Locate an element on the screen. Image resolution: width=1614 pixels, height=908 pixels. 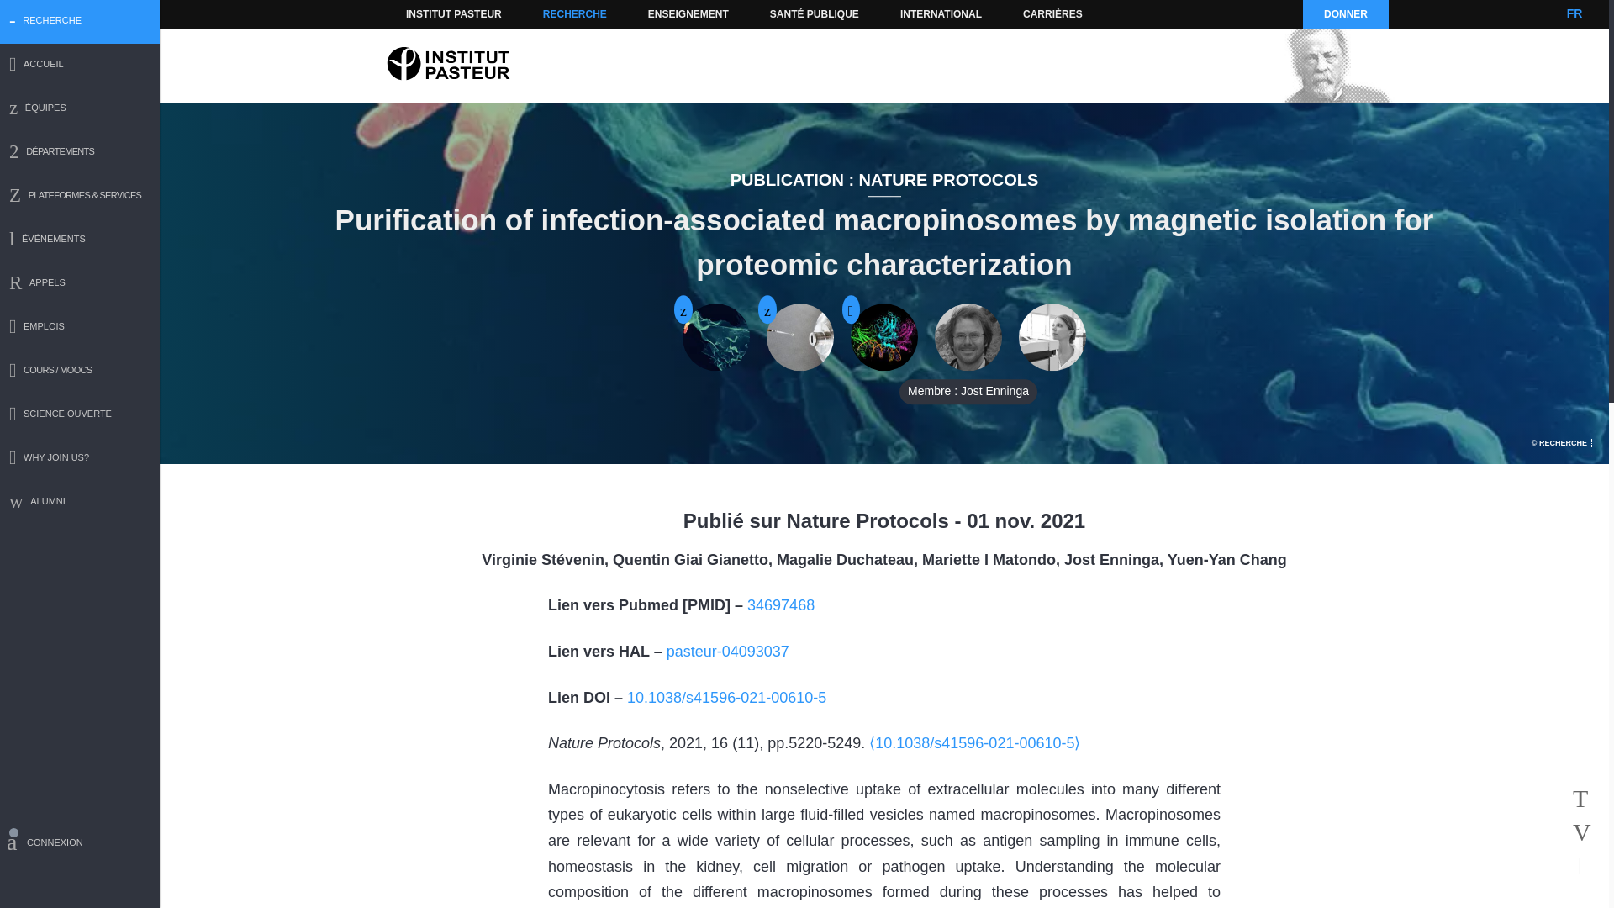
FR is located at coordinates (1574, 13).